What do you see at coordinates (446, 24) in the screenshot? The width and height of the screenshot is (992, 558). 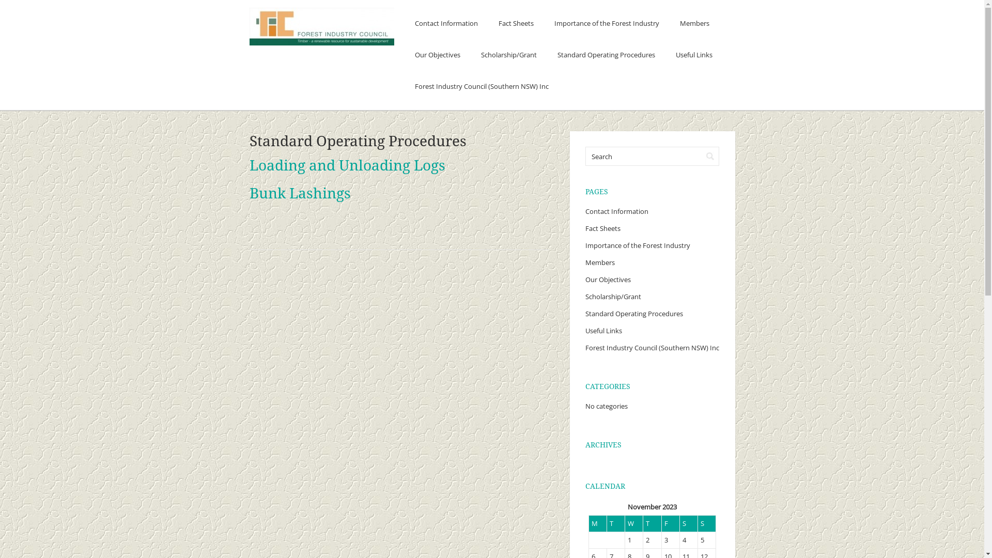 I see `Contact Information` at bounding box center [446, 24].